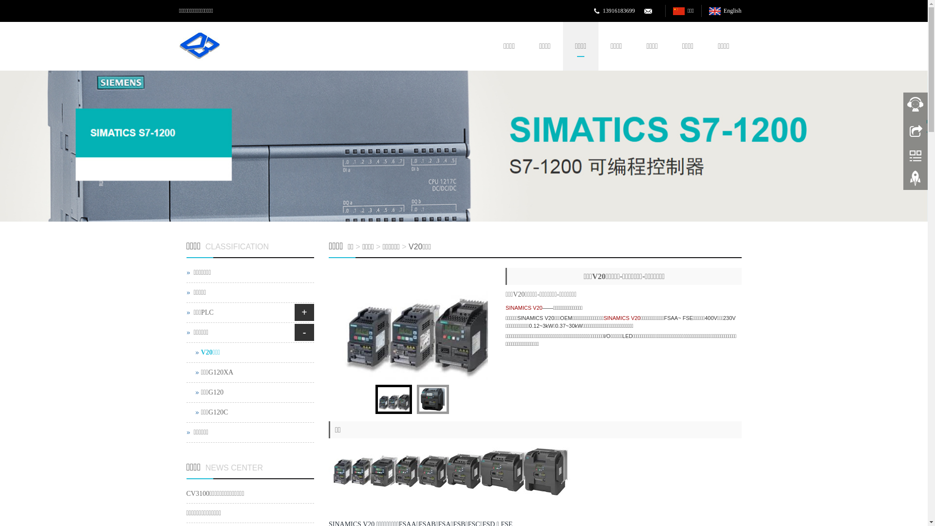  I want to click on 2, so click(464, 146).